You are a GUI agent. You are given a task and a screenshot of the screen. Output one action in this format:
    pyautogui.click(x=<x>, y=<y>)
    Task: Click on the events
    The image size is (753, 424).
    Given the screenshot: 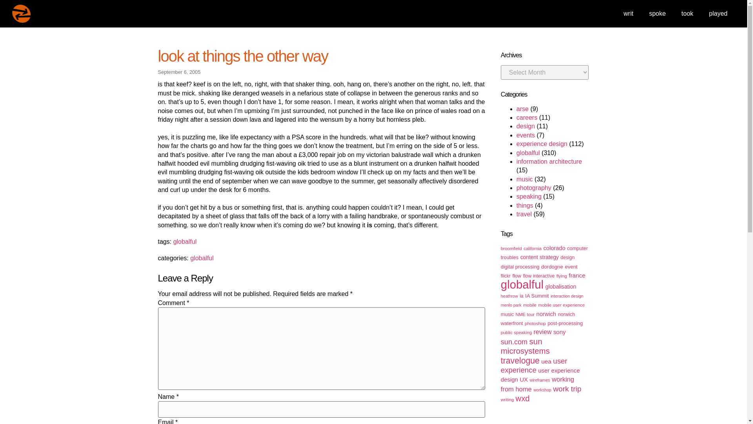 What is the action you would take?
    pyautogui.click(x=526, y=135)
    